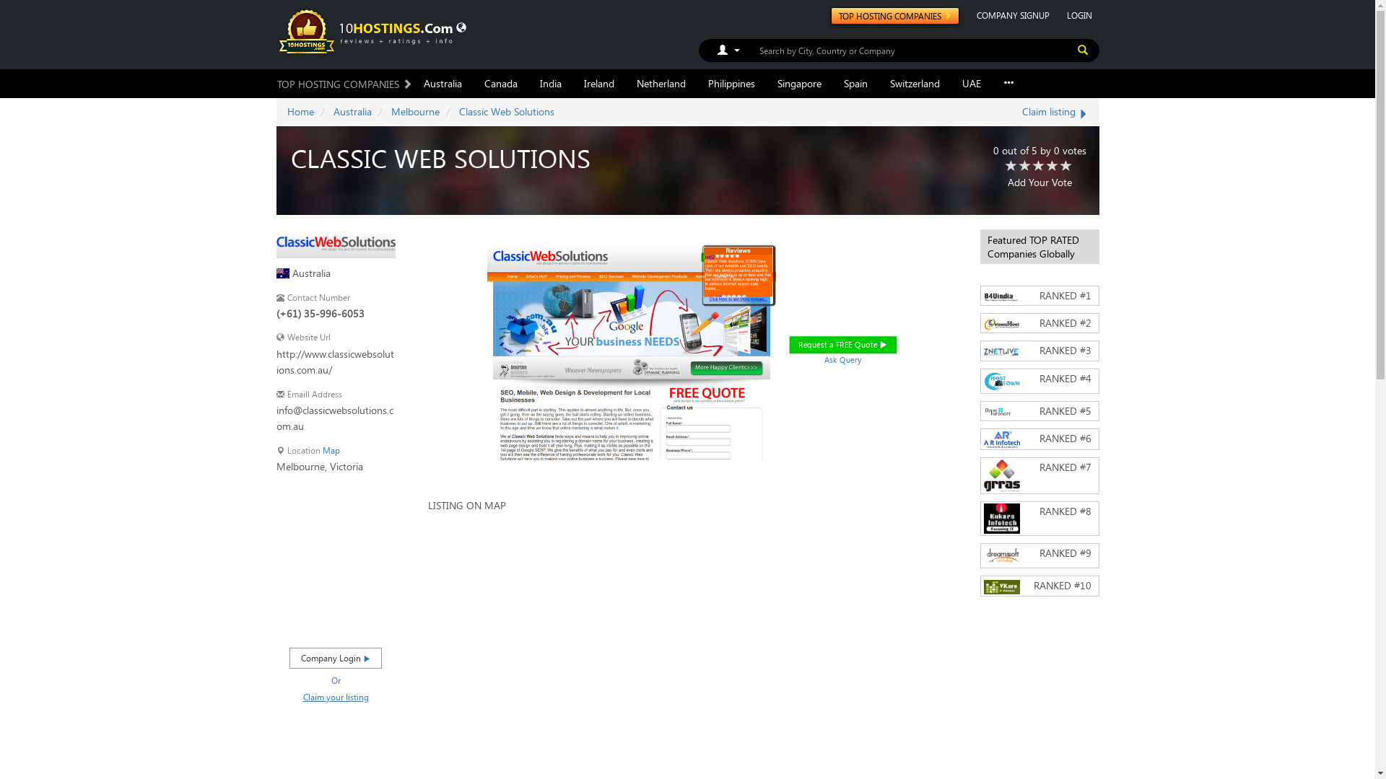 Image resolution: width=1386 pixels, height=779 pixels. Describe the element at coordinates (352, 111) in the screenshot. I see `Australia` at that location.